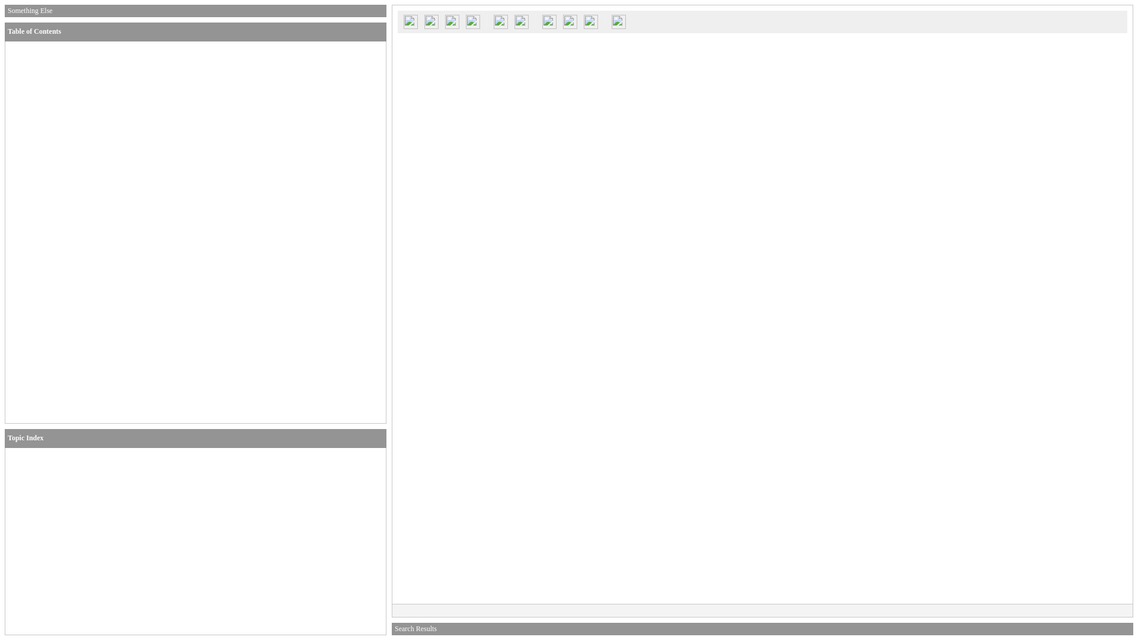 The width and height of the screenshot is (1138, 640). I want to click on Highlight Text, so click(549, 21).